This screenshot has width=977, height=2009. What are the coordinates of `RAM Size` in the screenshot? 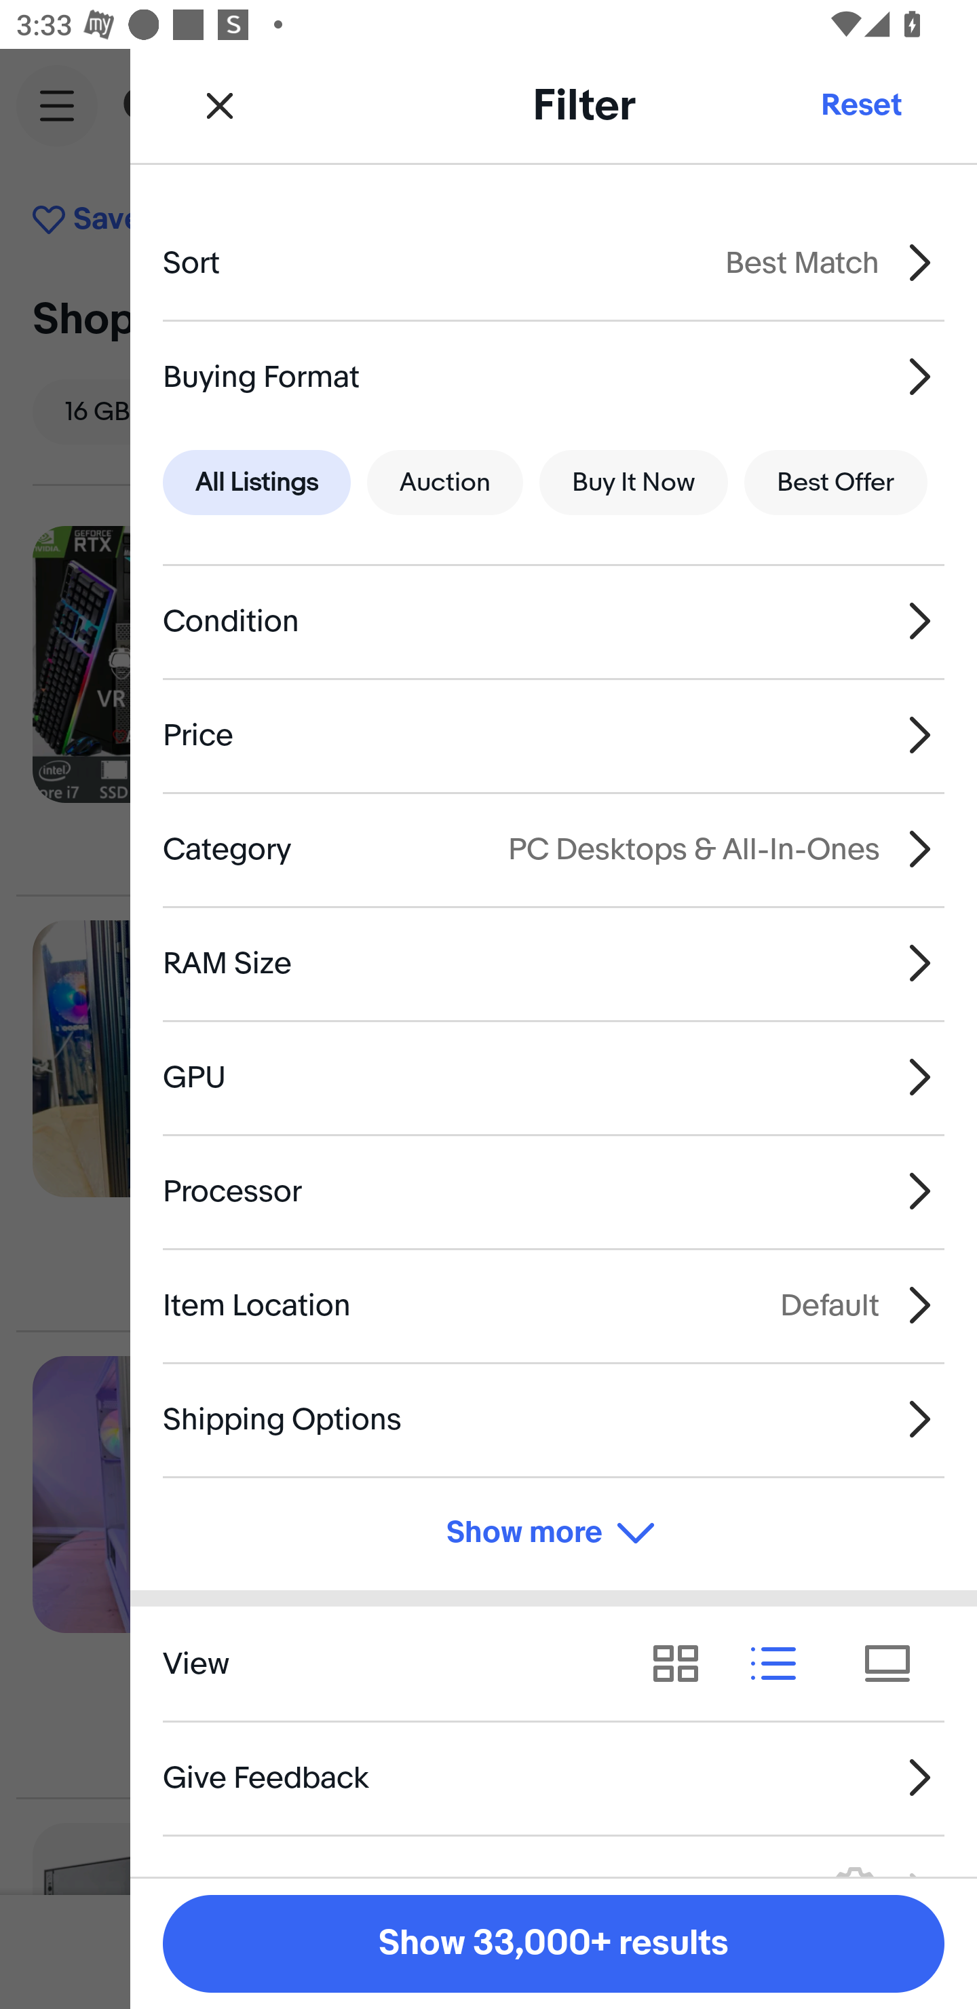 It's located at (554, 962).